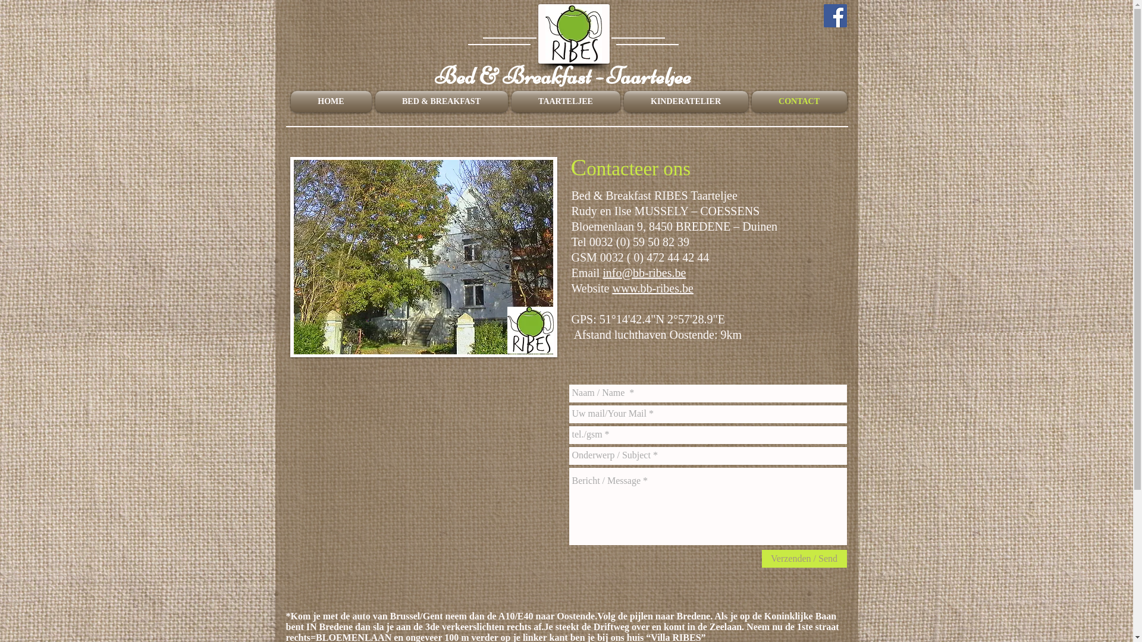 The height and width of the screenshot is (642, 1142). Describe the element at coordinates (644, 273) in the screenshot. I see `info@bb-ribes.be` at that location.